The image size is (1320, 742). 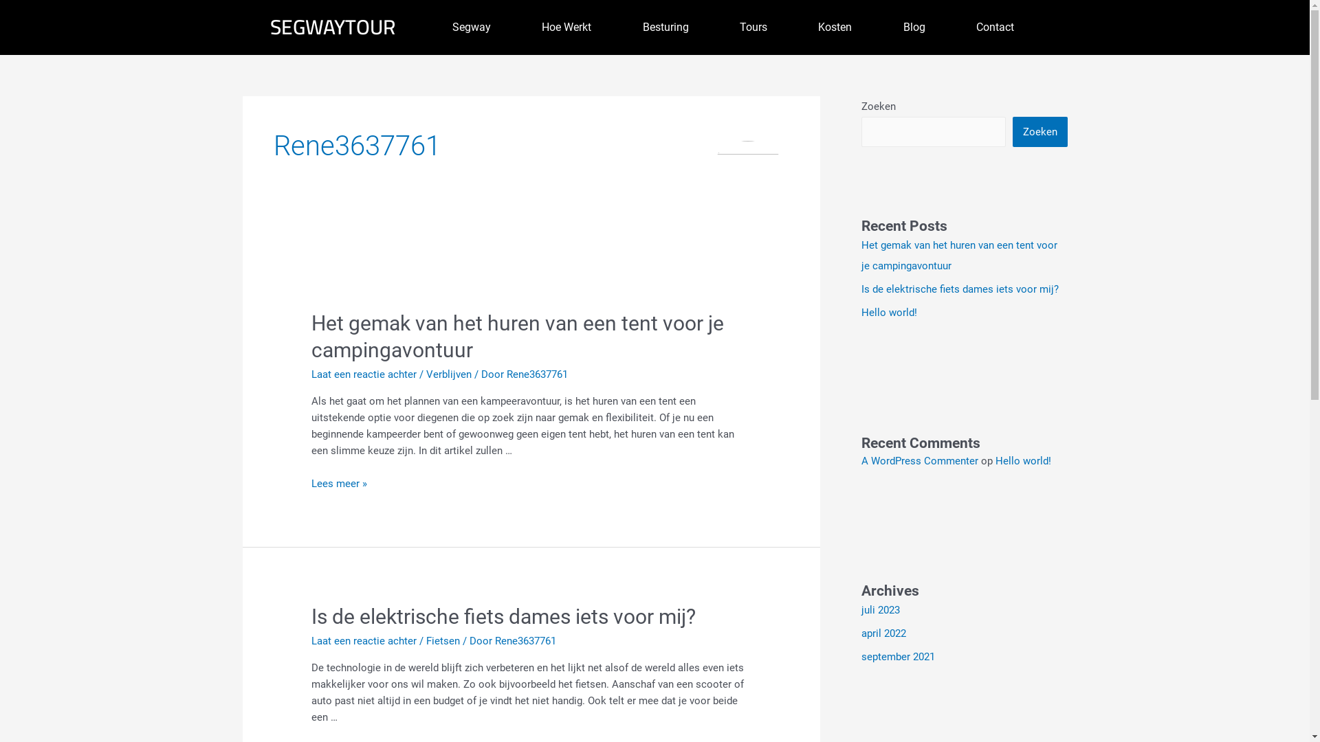 I want to click on Blog, so click(x=914, y=27).